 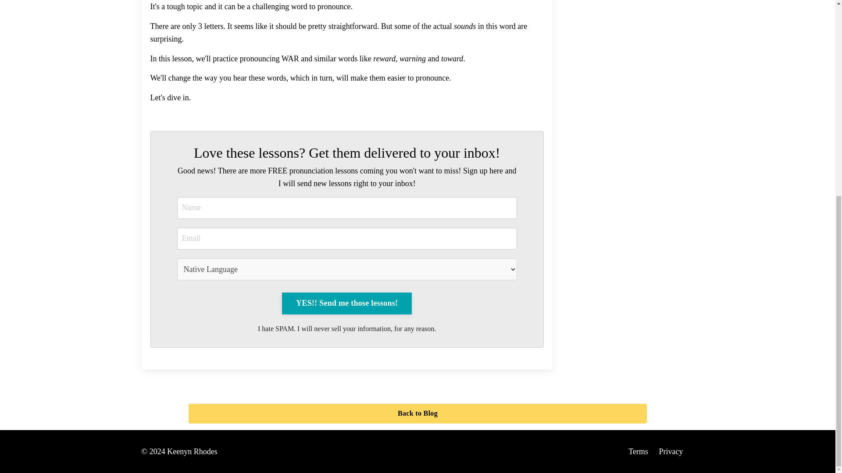 What do you see at coordinates (671, 451) in the screenshot?
I see `Privacy` at bounding box center [671, 451].